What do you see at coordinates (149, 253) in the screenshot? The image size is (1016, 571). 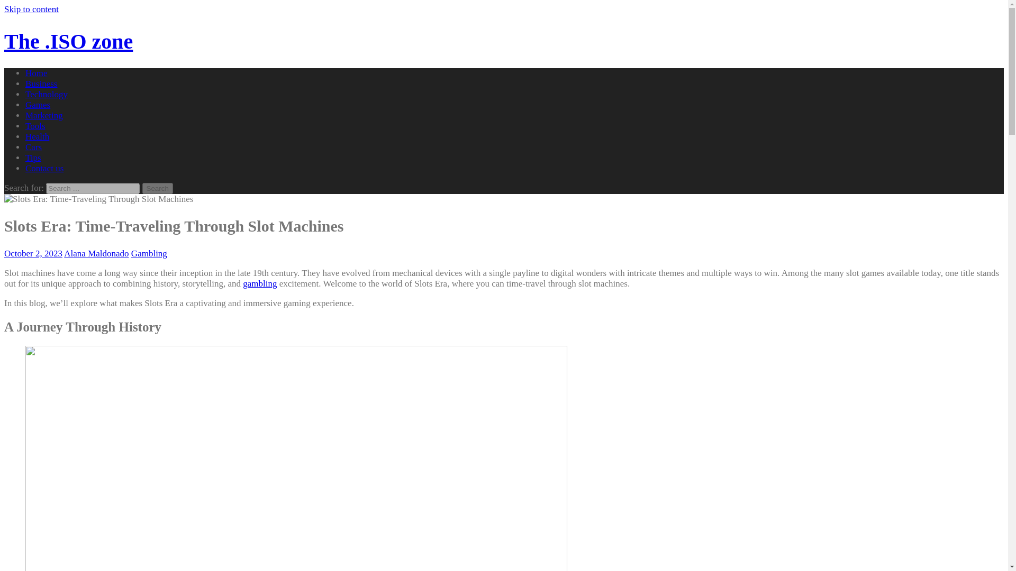 I see `Gambling` at bounding box center [149, 253].